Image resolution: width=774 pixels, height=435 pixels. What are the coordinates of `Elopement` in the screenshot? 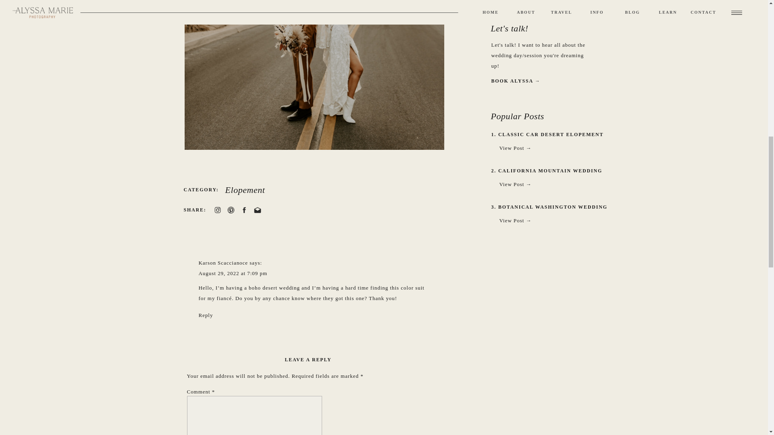 It's located at (245, 190).